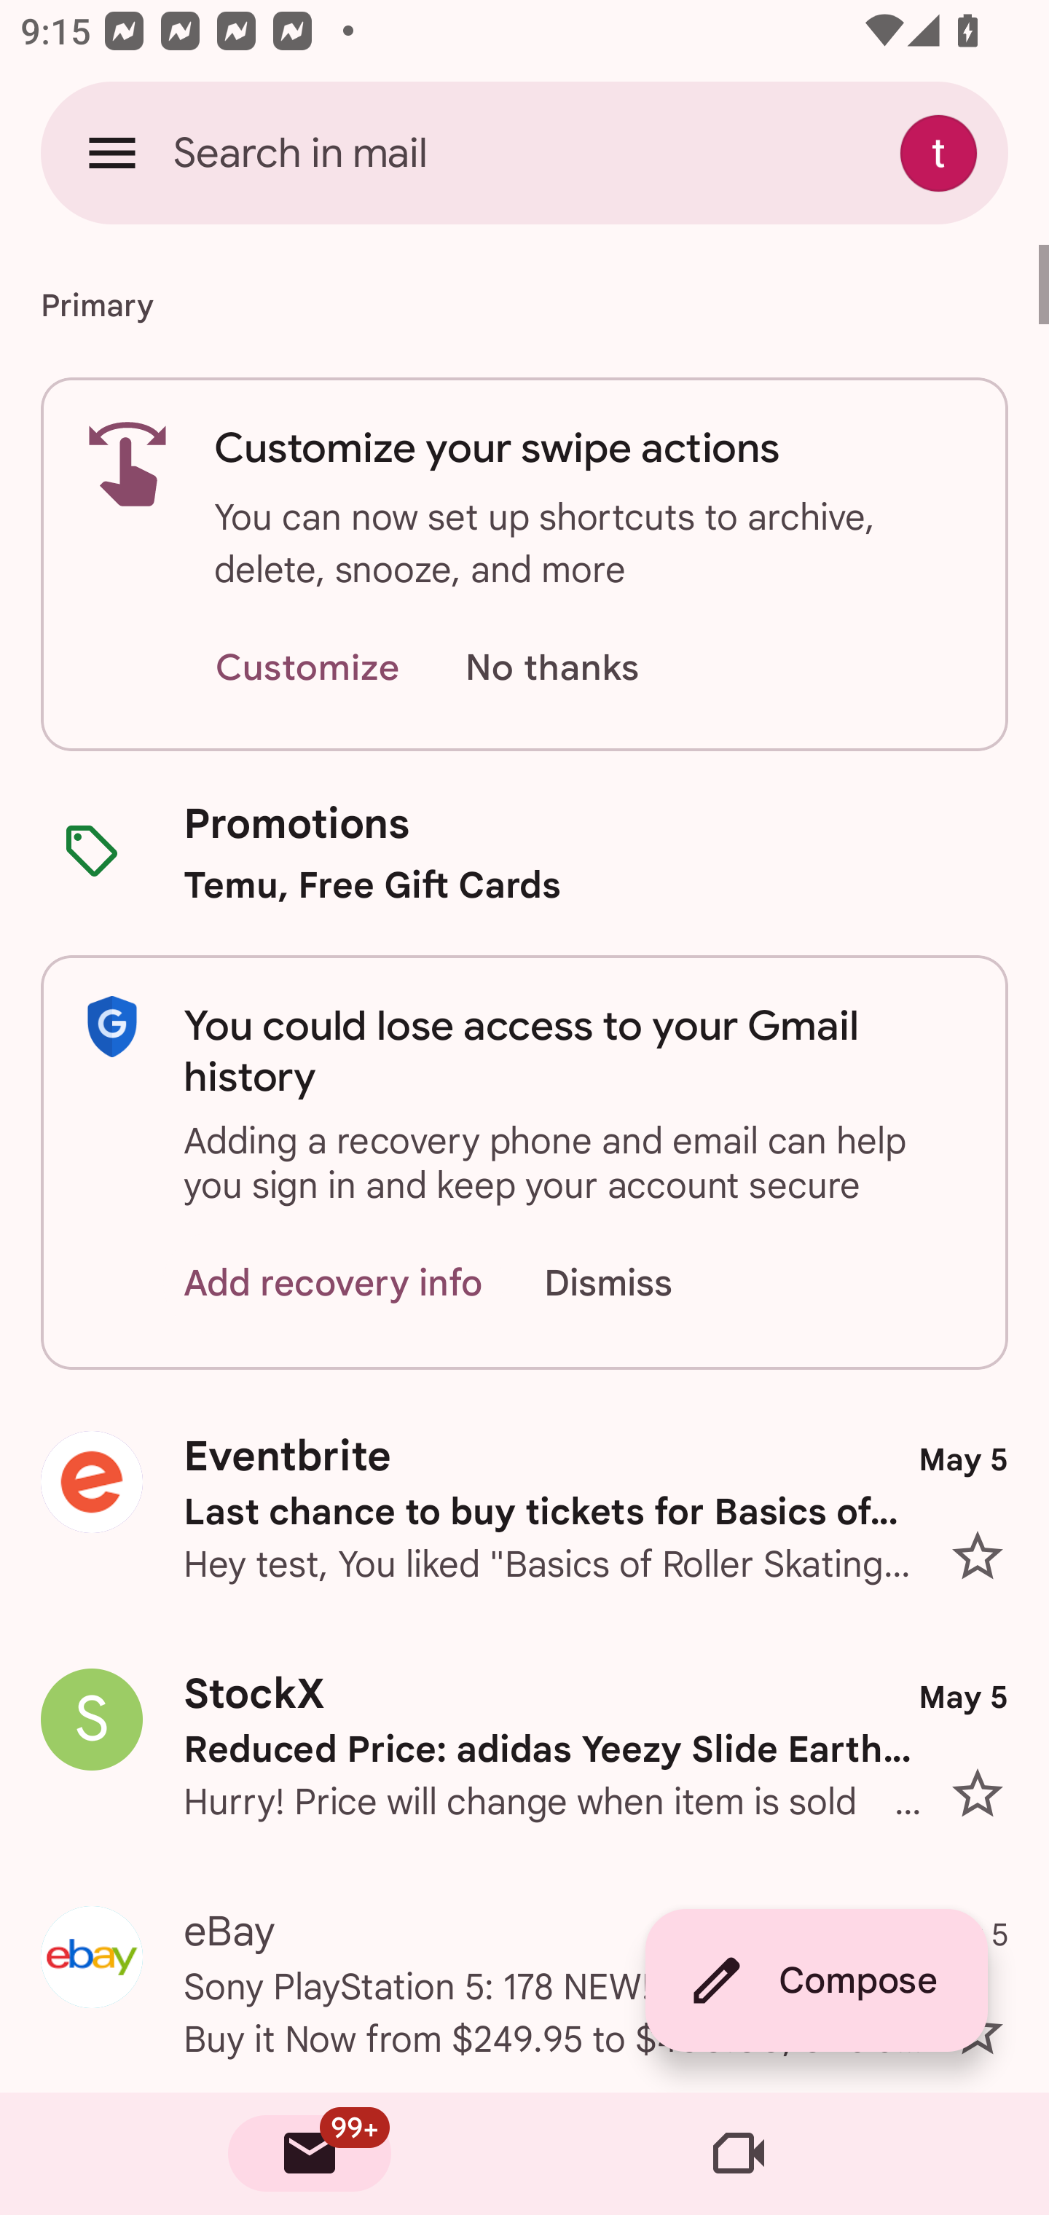 This screenshot has height=2215, width=1049. I want to click on Compose, so click(816, 1980).